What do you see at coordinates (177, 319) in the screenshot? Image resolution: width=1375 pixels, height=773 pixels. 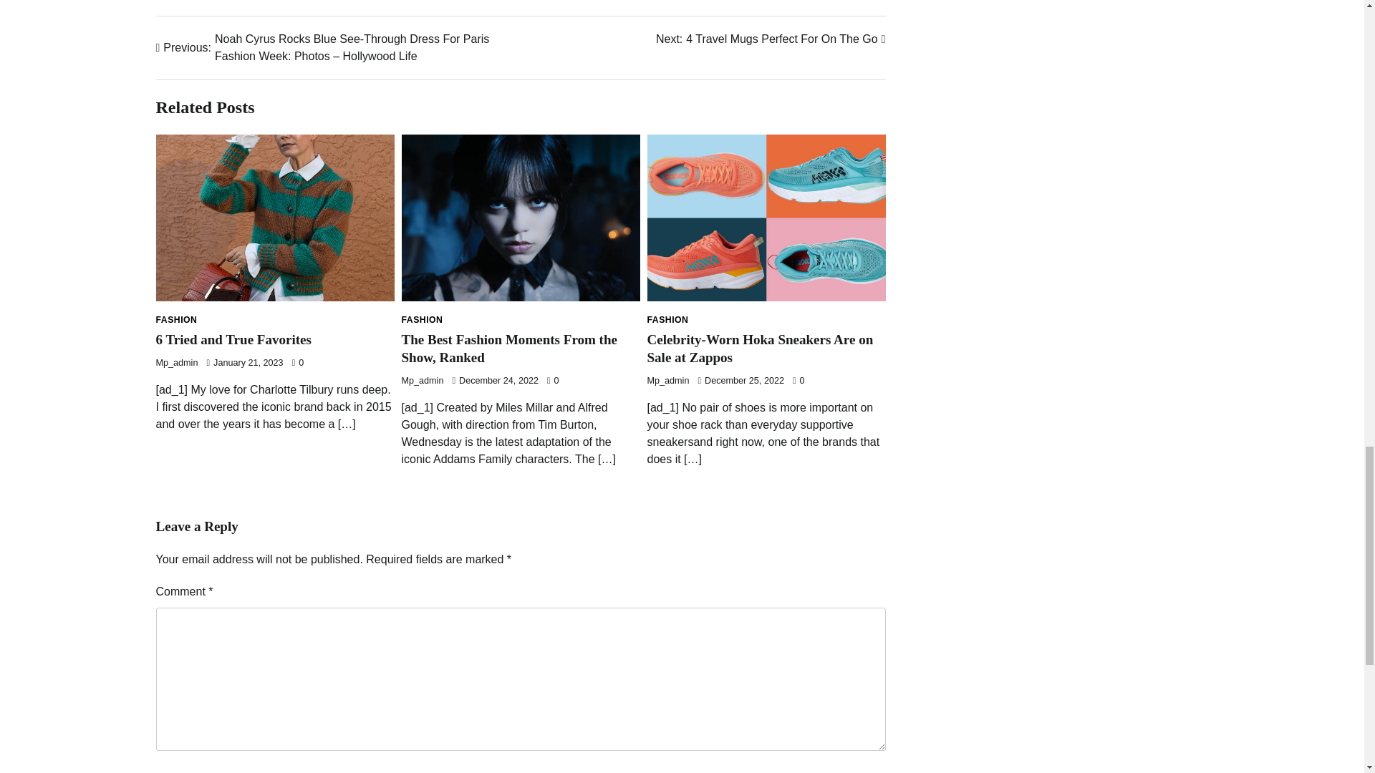 I see `FASHION` at bounding box center [177, 319].